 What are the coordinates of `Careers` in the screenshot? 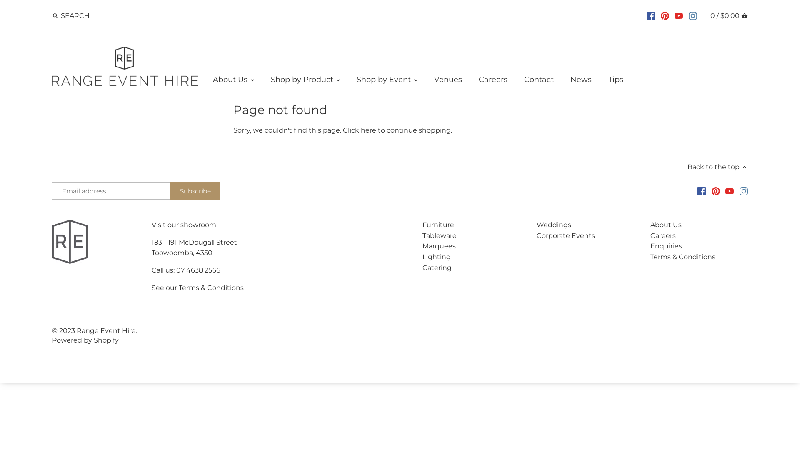 It's located at (663, 236).